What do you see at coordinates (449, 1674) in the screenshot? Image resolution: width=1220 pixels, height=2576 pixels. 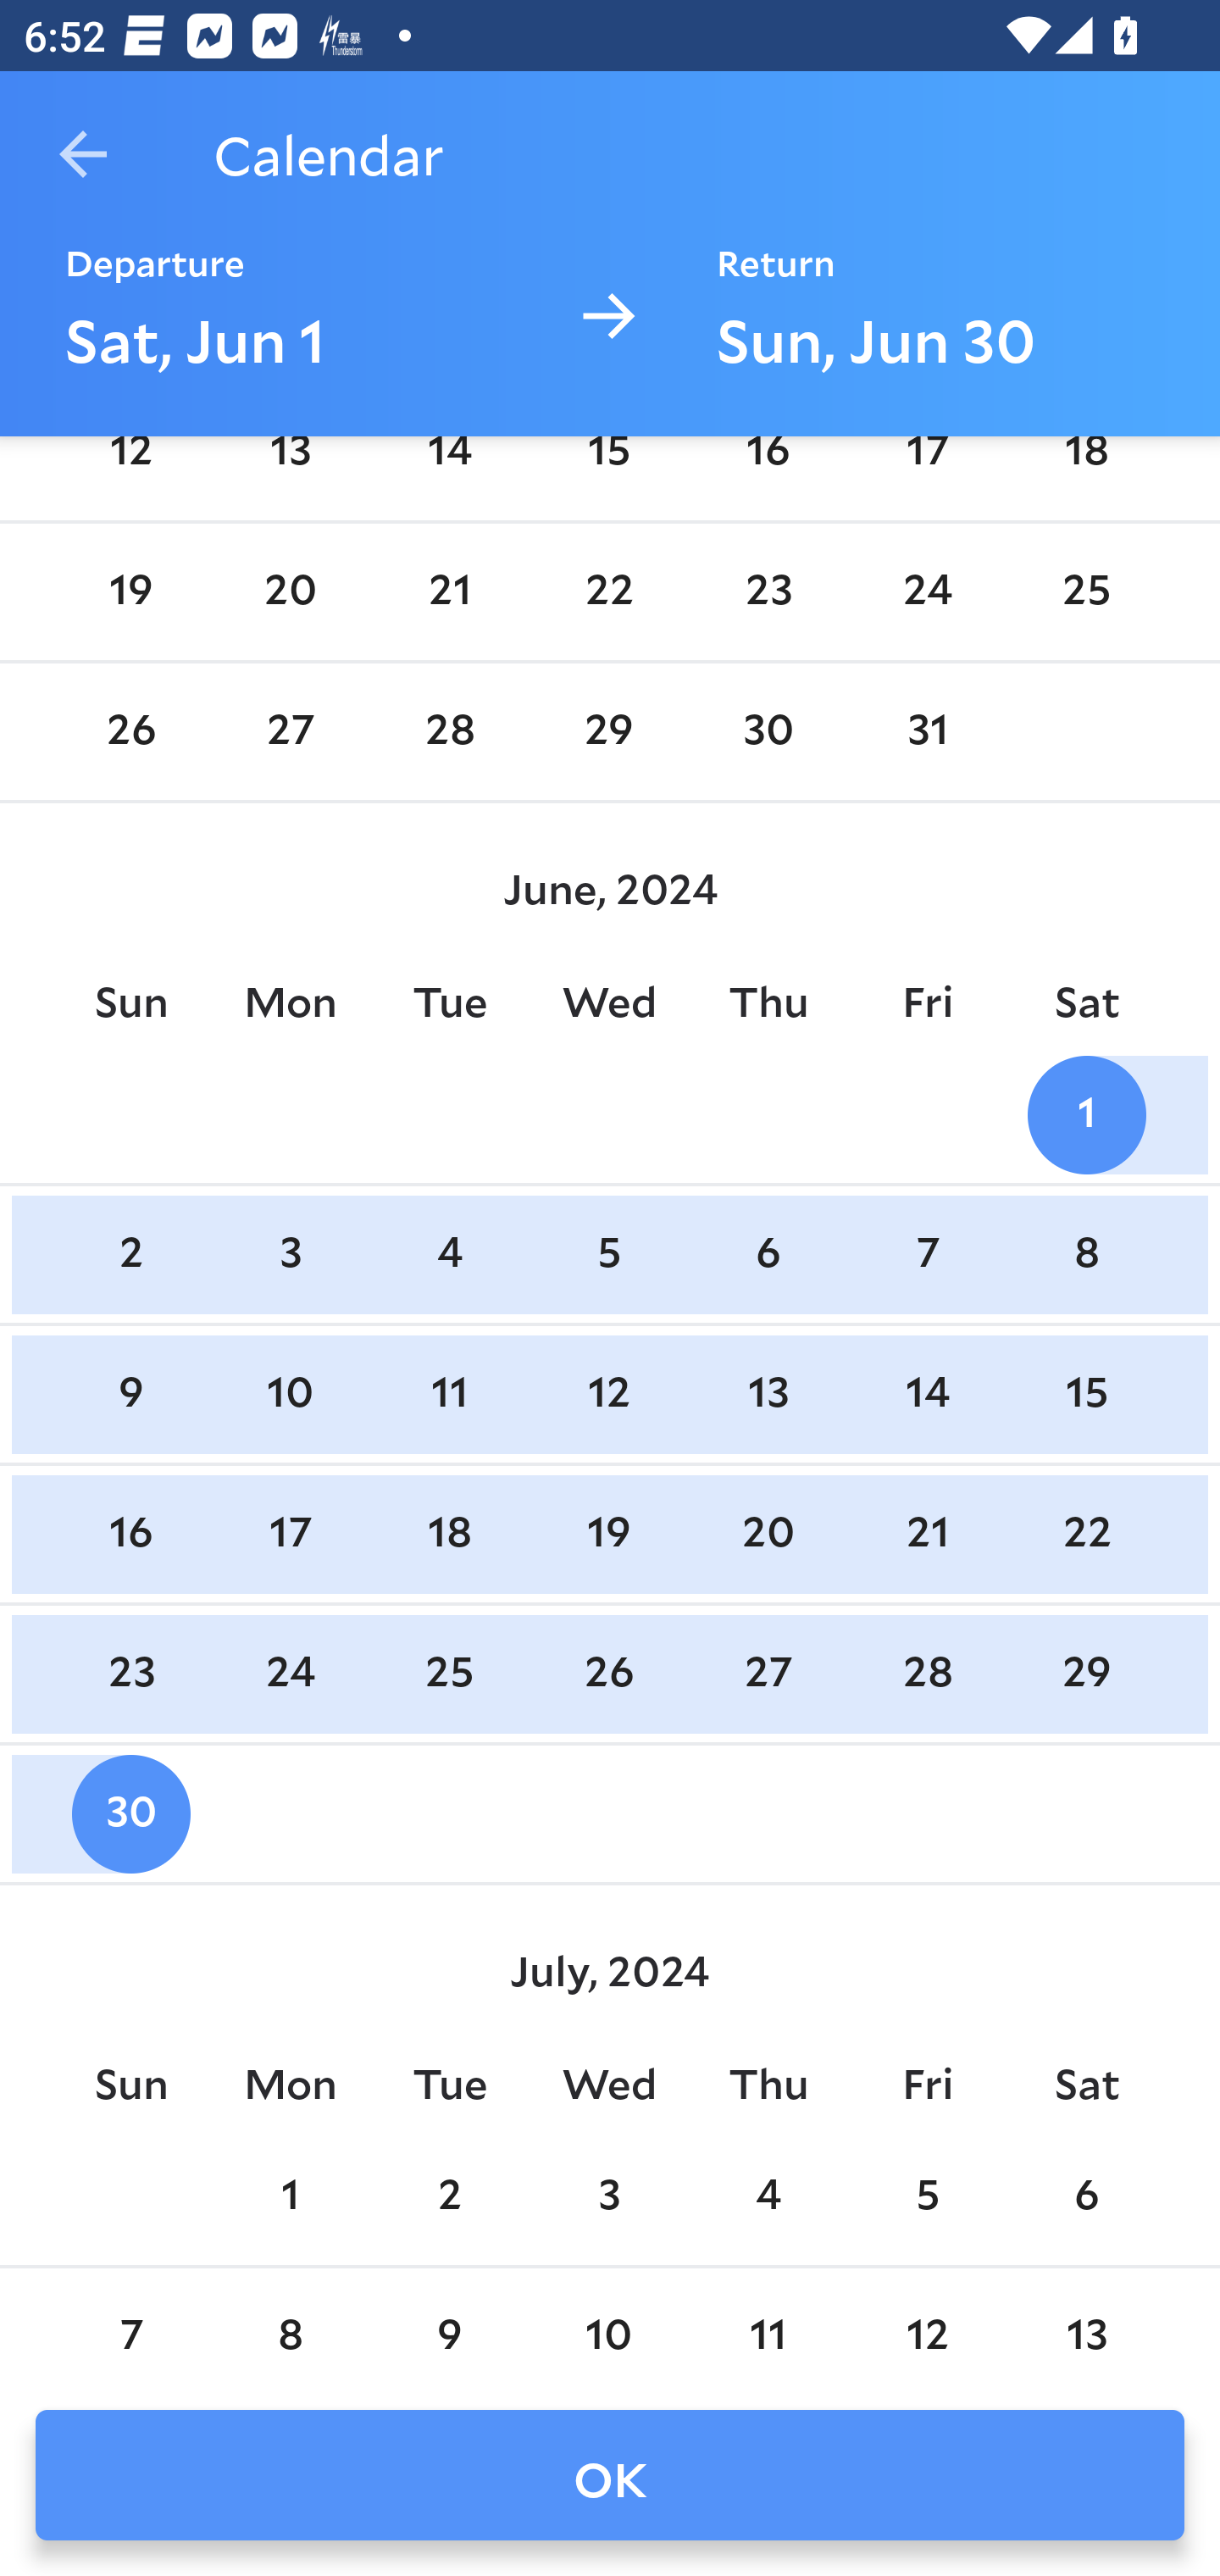 I see `25` at bounding box center [449, 1674].